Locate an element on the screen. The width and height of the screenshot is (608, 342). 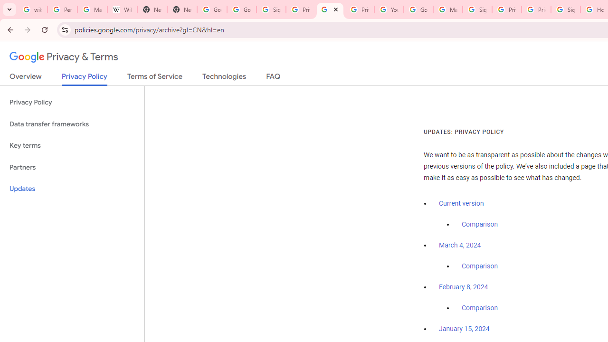
Manage your Location History - Google Search Help is located at coordinates (92, 9).